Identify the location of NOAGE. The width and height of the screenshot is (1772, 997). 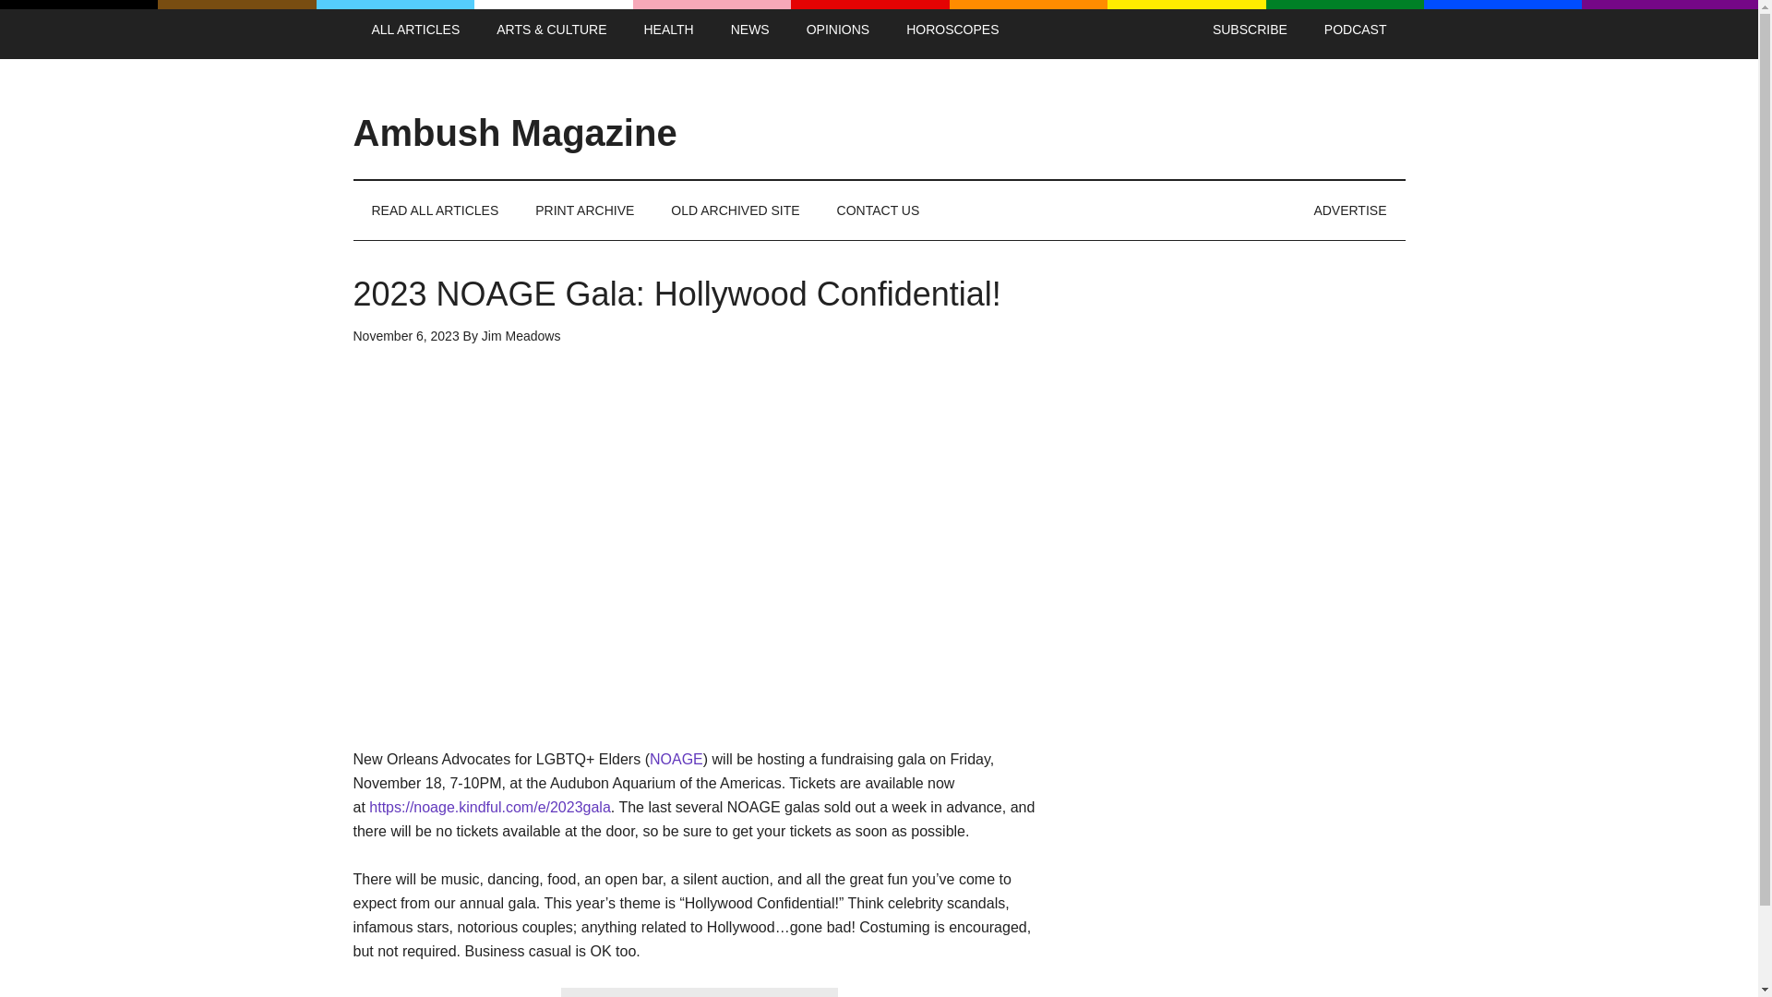
(676, 759).